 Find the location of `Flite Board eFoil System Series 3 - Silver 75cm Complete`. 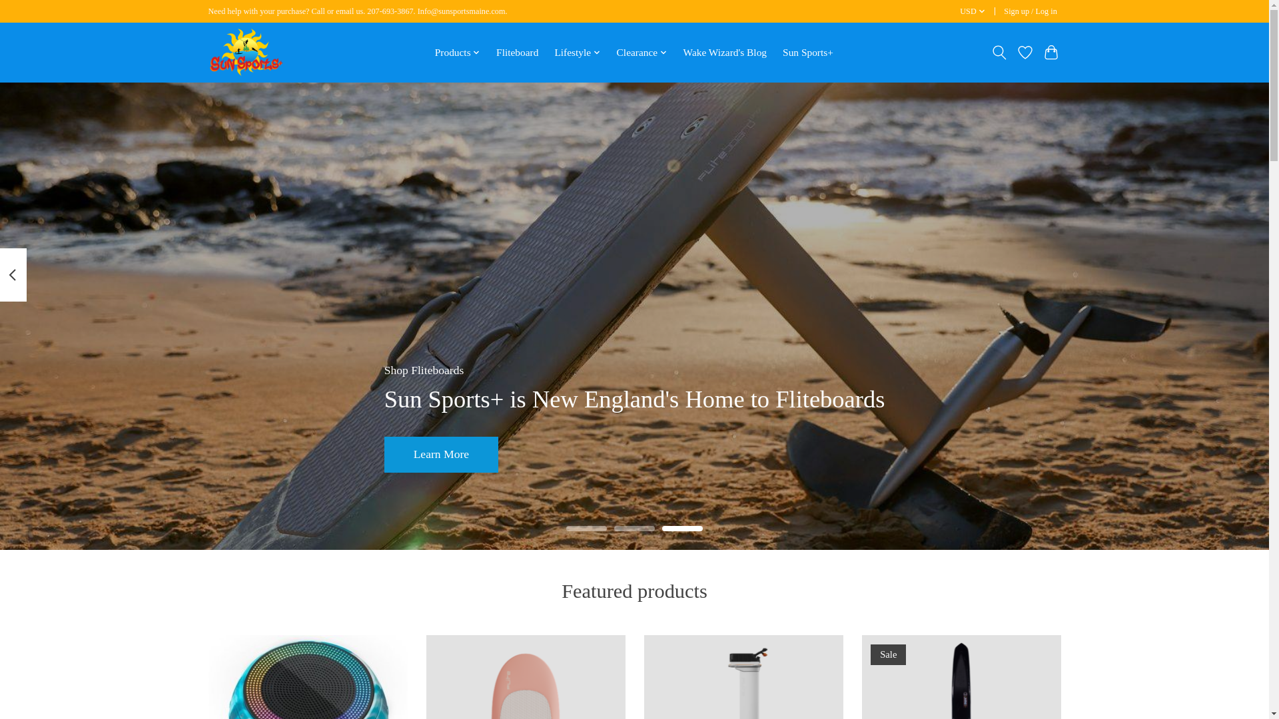

Flite Board eFoil System Series 3 - Silver 75cm Complete is located at coordinates (743, 676).